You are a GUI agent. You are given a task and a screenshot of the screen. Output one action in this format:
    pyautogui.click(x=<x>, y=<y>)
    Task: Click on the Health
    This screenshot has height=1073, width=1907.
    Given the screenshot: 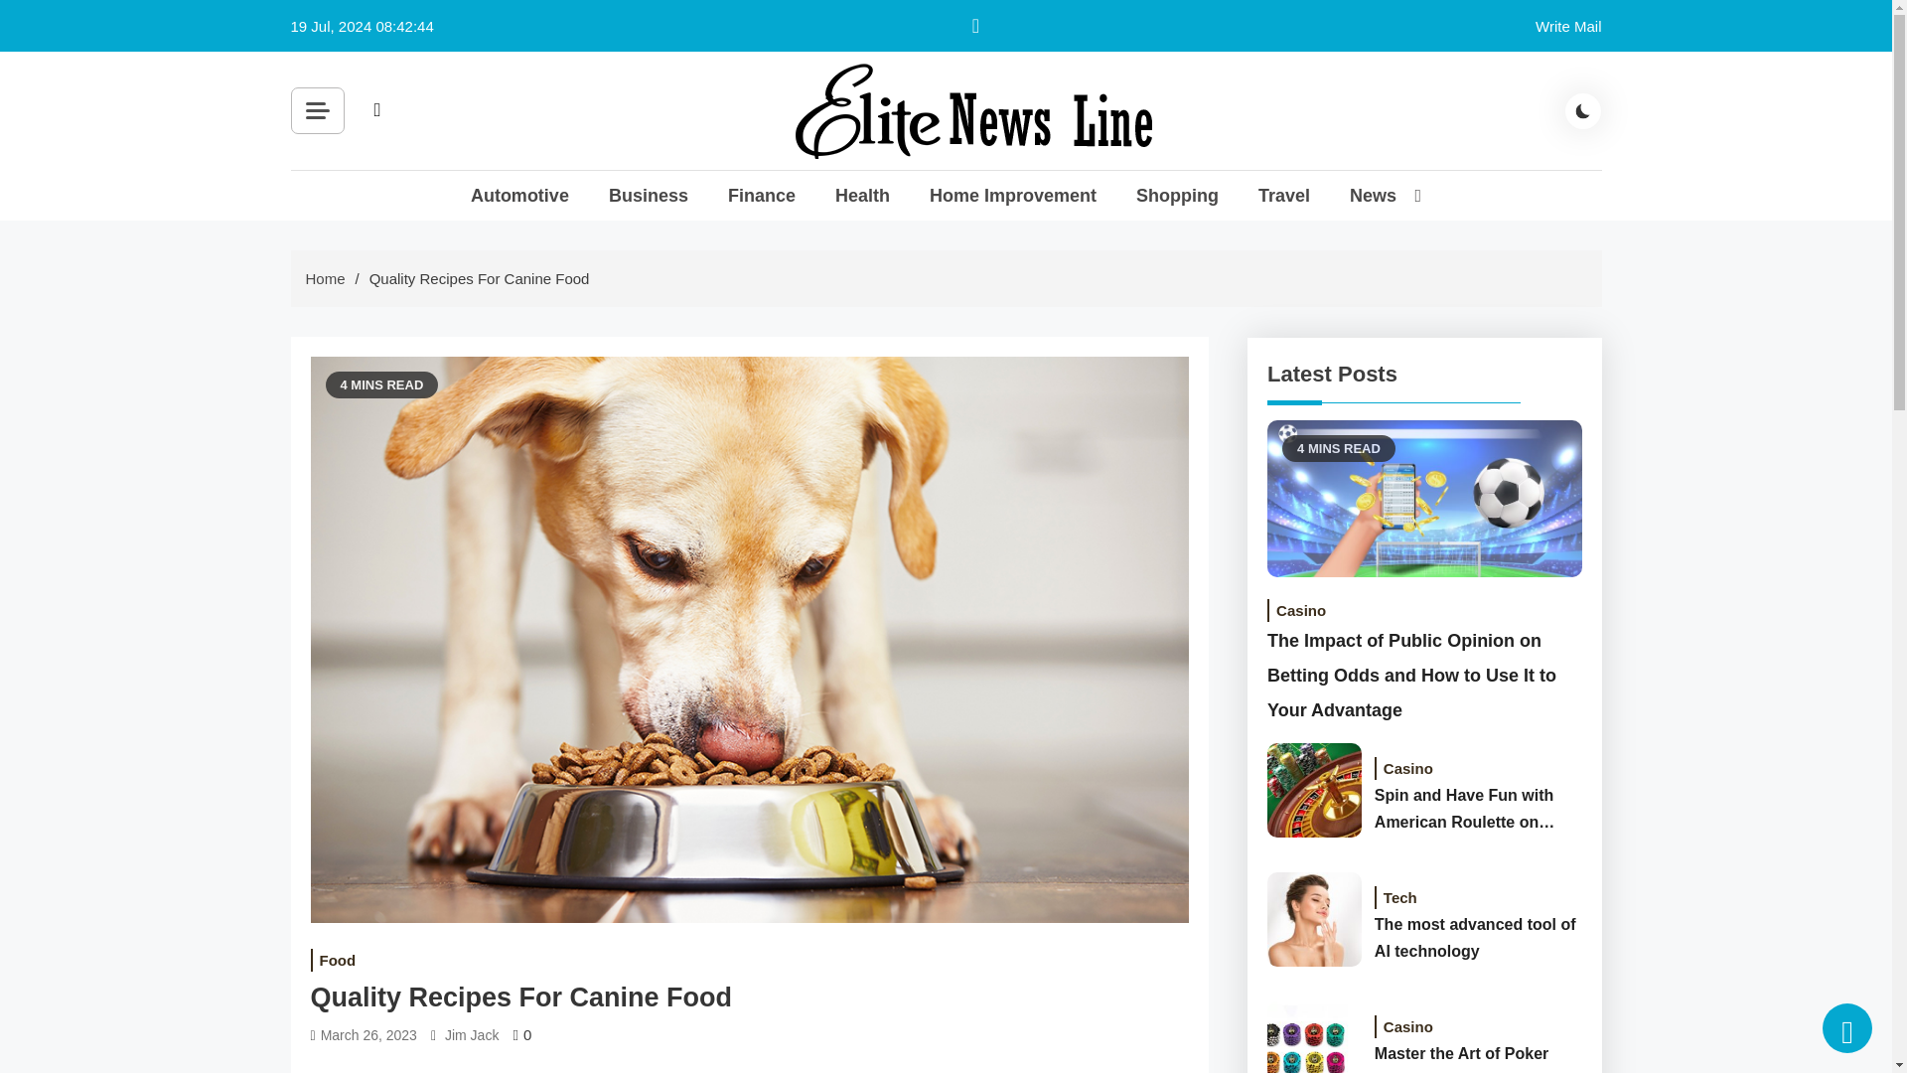 What is the action you would take?
    pyautogui.click(x=862, y=195)
    